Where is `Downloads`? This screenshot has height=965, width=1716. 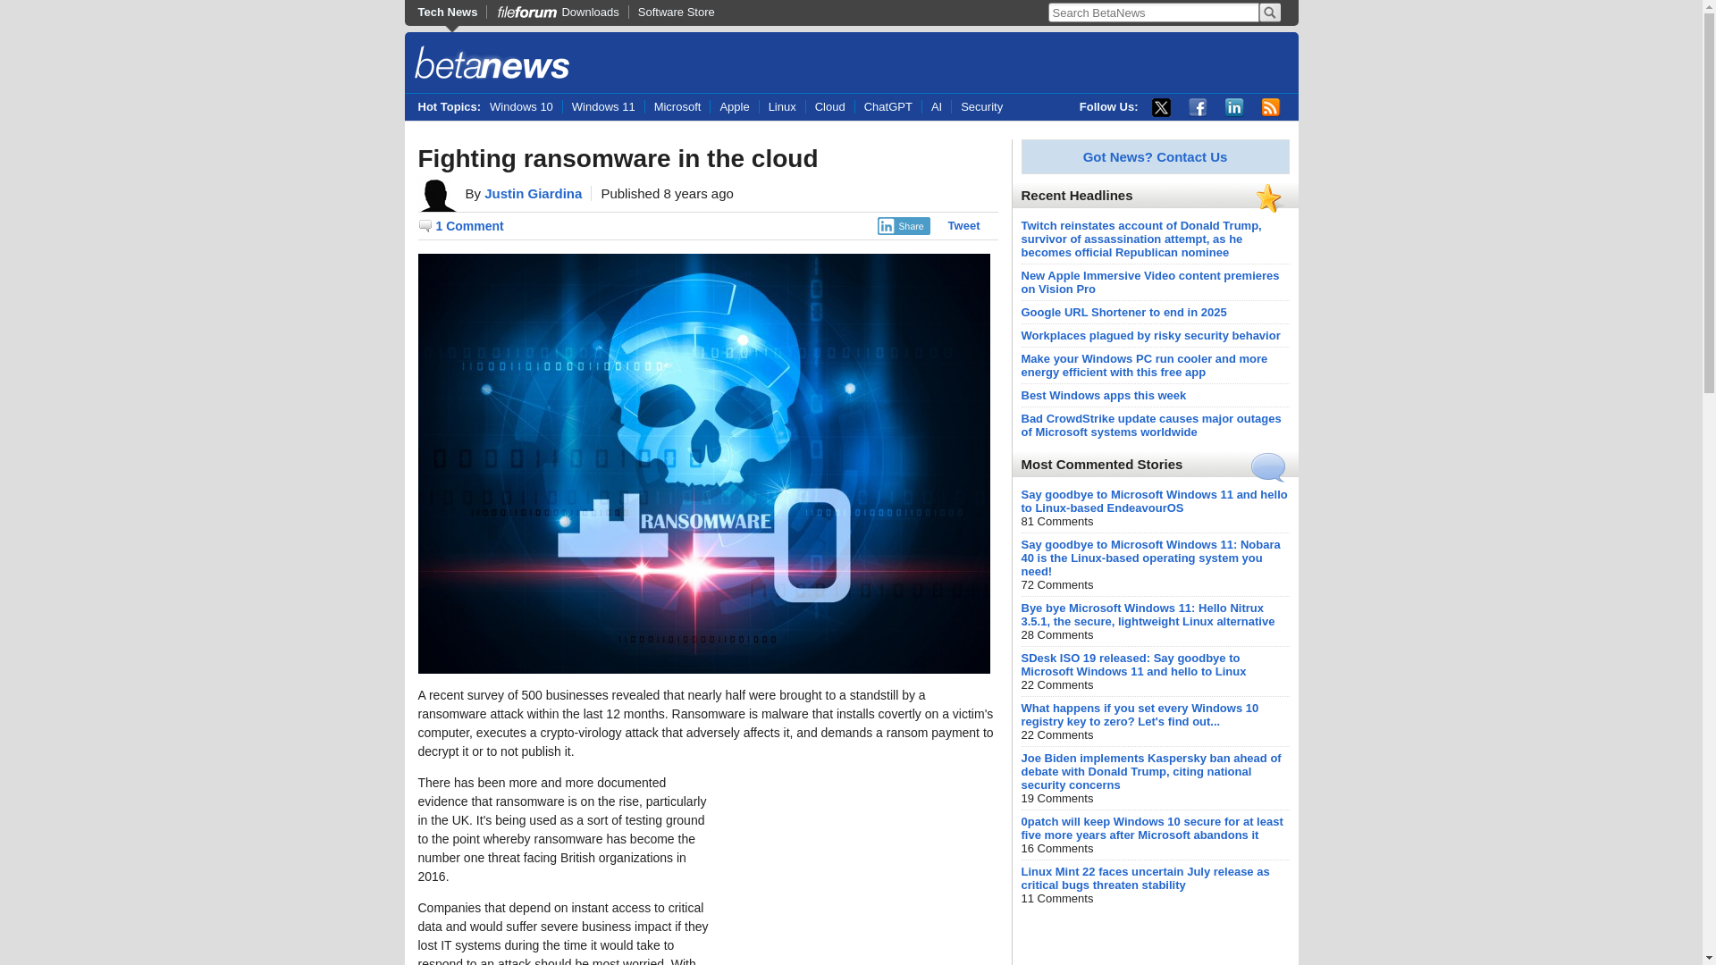
Downloads is located at coordinates (556, 12).